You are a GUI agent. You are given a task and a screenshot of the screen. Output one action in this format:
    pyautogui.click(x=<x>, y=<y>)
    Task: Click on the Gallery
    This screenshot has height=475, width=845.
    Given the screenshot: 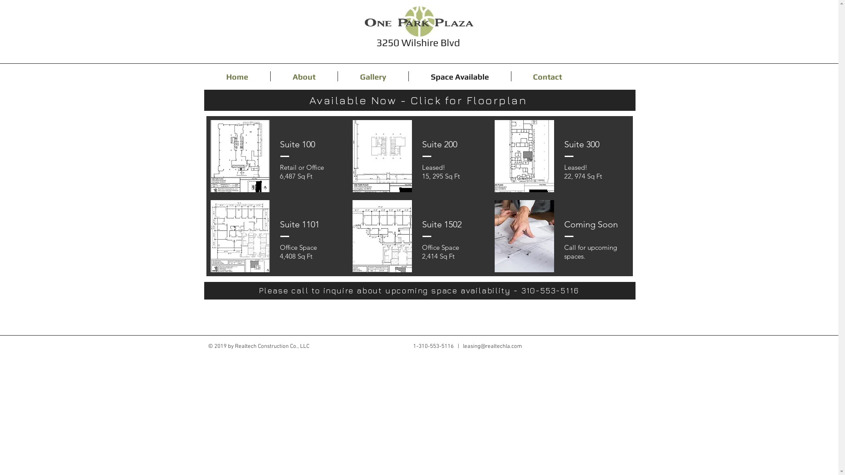 What is the action you would take?
    pyautogui.click(x=373, y=77)
    